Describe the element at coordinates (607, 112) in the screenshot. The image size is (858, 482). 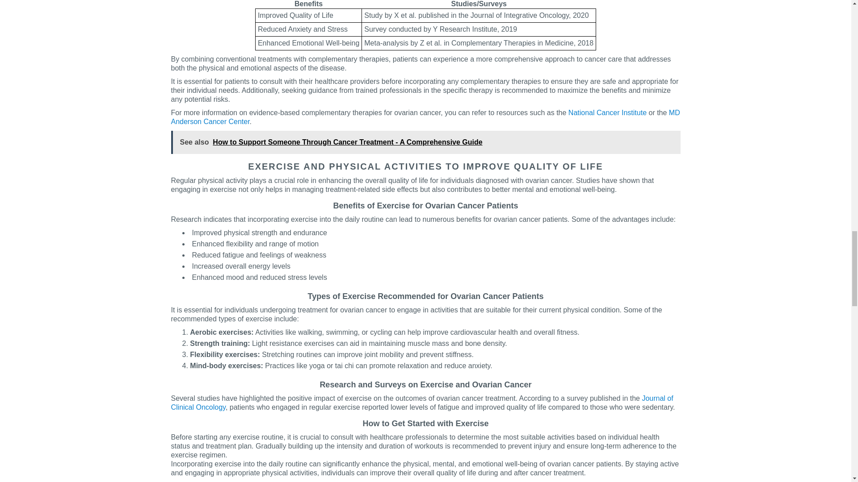
I see `National Cancer Institute` at that location.